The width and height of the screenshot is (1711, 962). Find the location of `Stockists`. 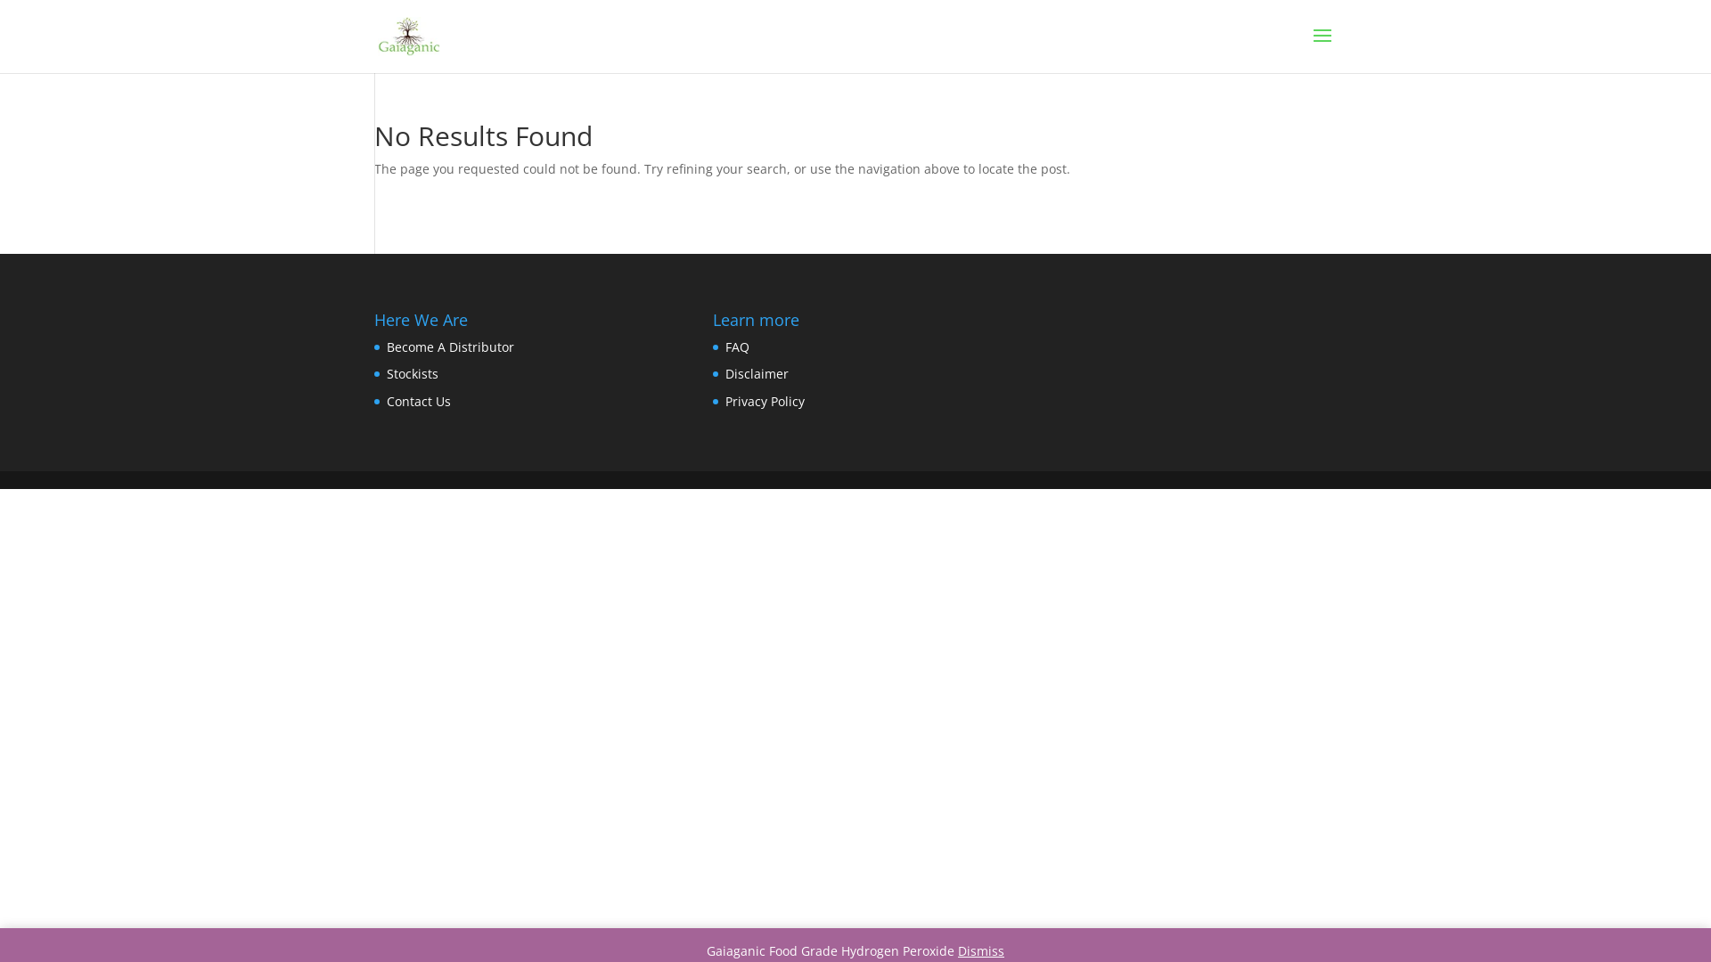

Stockists is located at coordinates (412, 374).